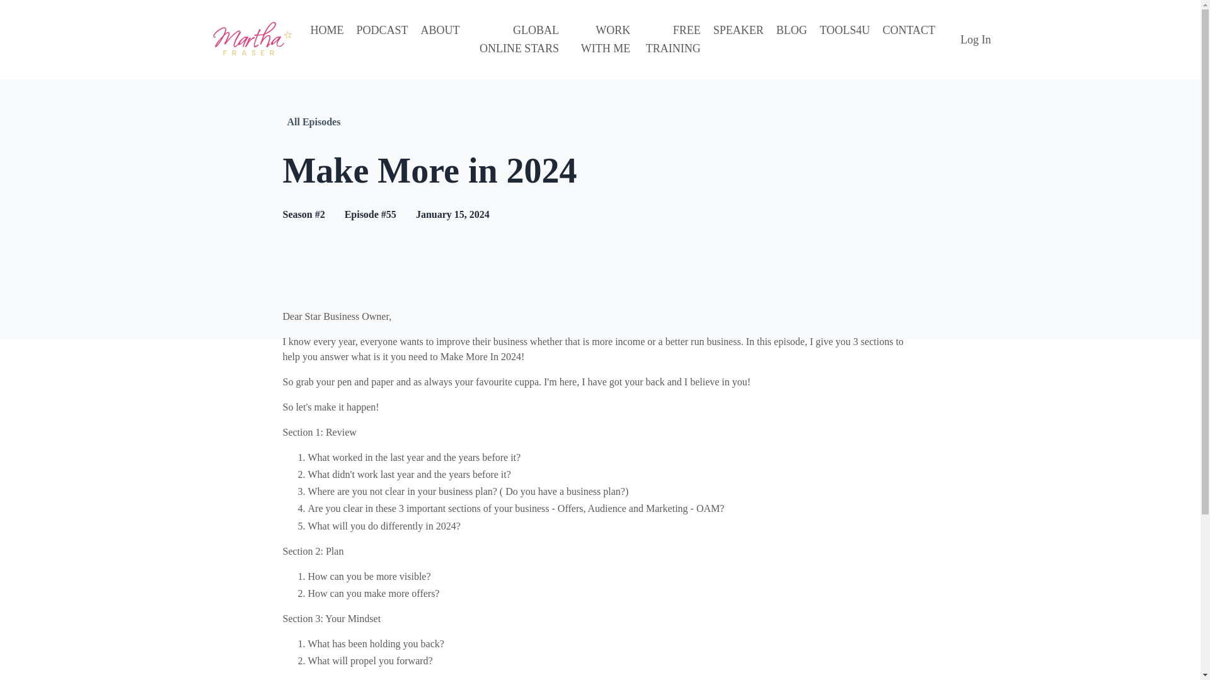 Image resolution: width=1210 pixels, height=680 pixels. Describe the element at coordinates (976, 39) in the screenshot. I see `Log In` at that location.